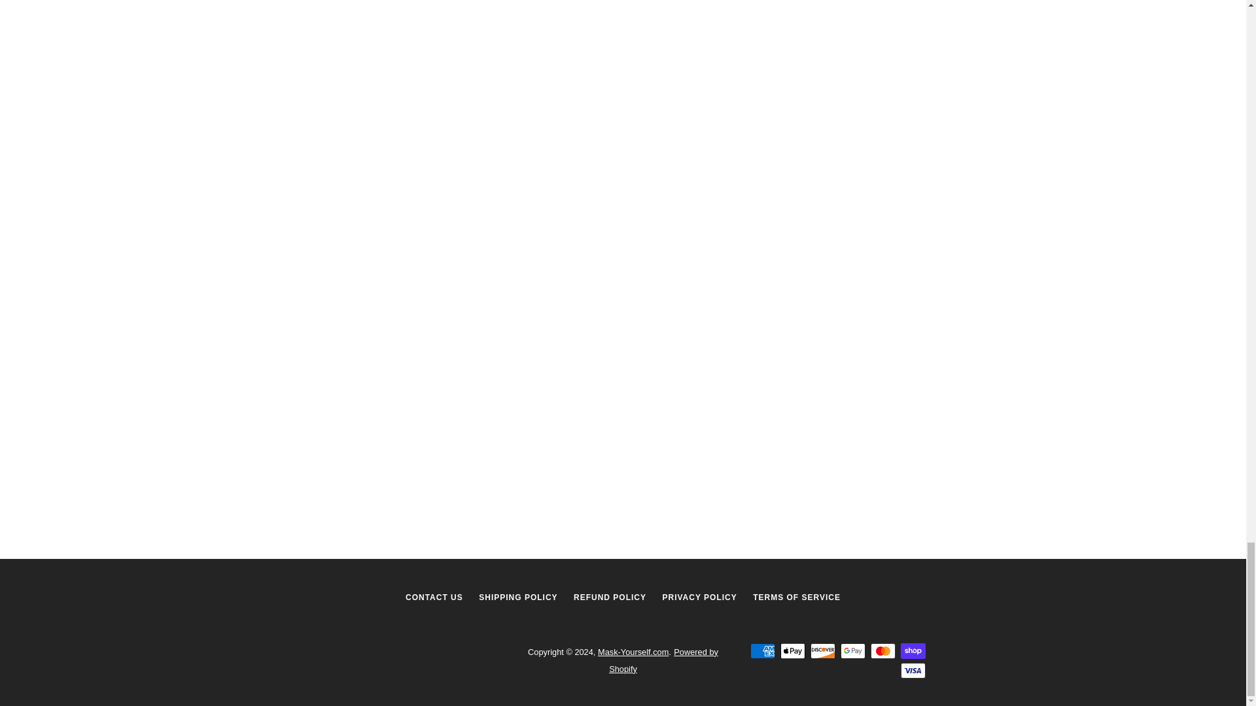 The height and width of the screenshot is (706, 1256). I want to click on REFUND POLICY, so click(610, 597).